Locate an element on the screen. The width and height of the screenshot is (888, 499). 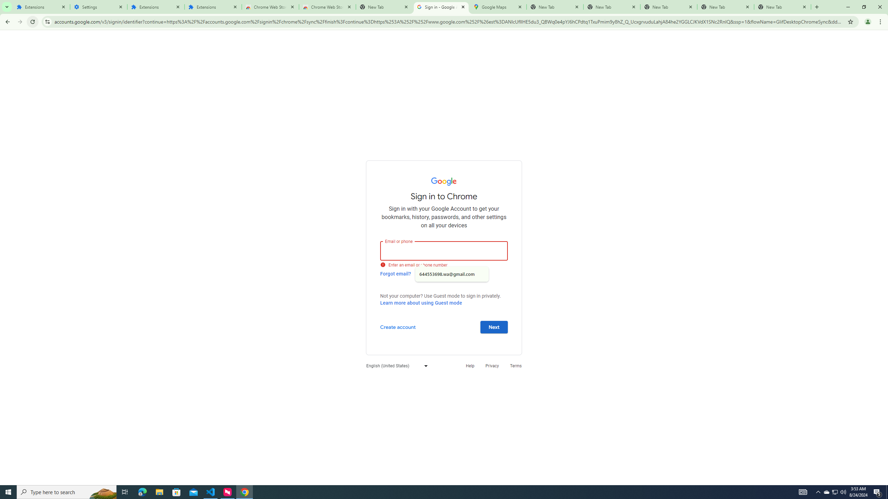
New Tab is located at coordinates (384, 7).